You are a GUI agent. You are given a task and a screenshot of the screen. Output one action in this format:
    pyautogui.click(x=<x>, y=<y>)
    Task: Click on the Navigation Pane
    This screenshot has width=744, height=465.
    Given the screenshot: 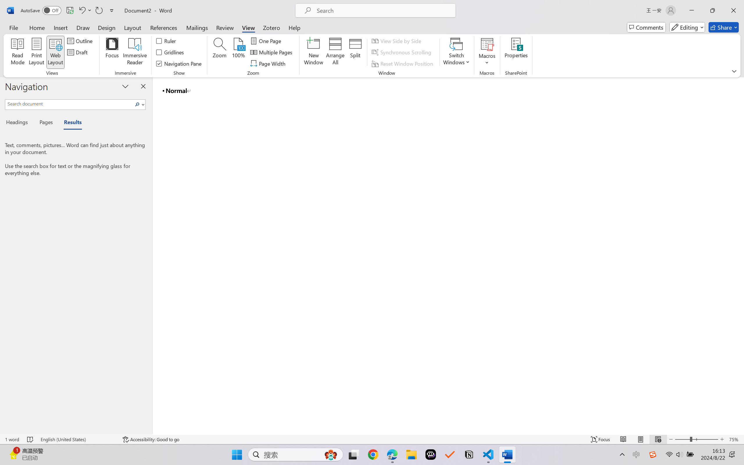 What is the action you would take?
    pyautogui.click(x=179, y=63)
    